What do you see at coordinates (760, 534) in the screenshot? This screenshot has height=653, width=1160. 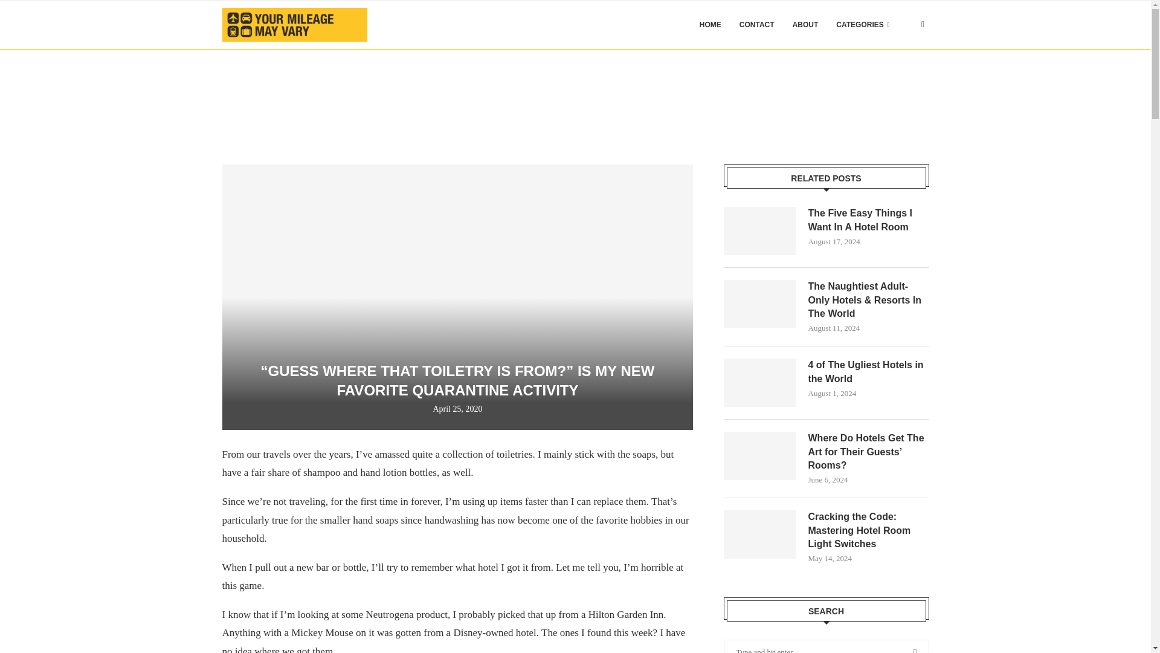 I see `Cracking the Code: Mastering Hotel Room Light Switches` at bounding box center [760, 534].